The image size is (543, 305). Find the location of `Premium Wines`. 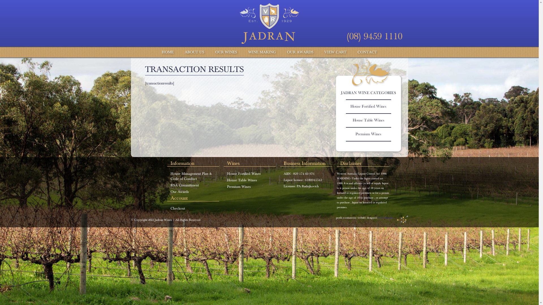

Premium Wines is located at coordinates (239, 187).